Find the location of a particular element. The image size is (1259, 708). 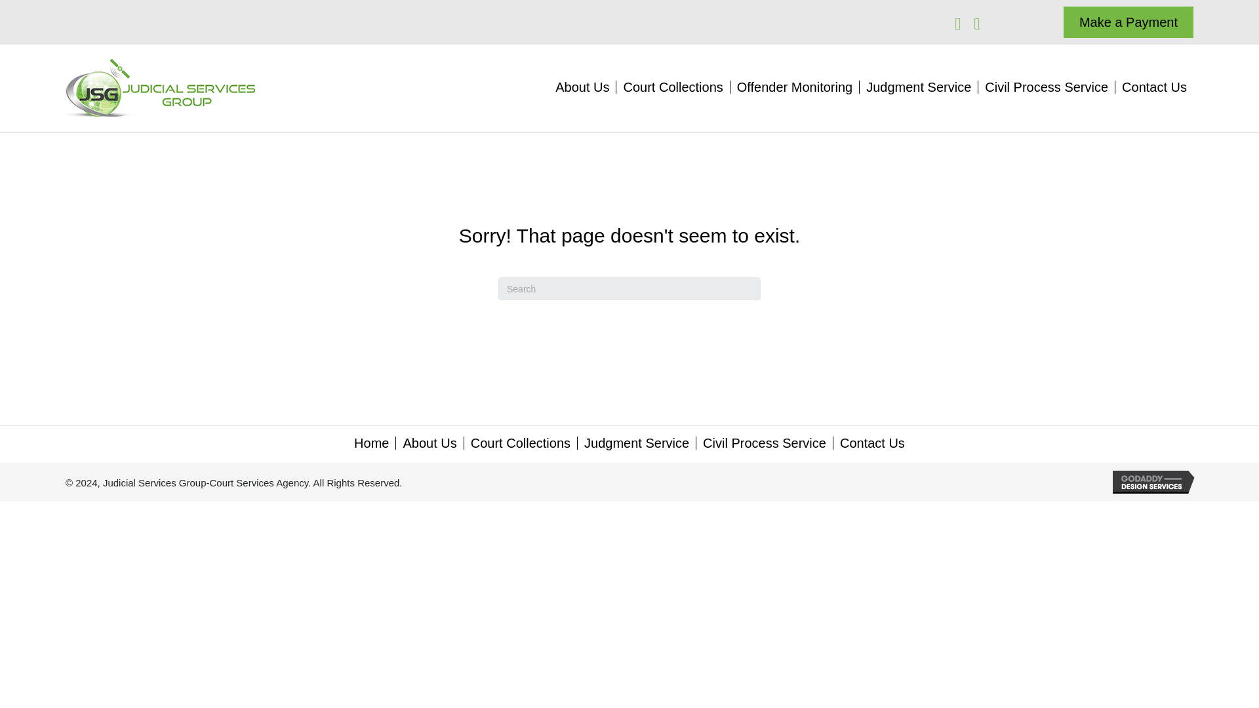

Contact Us is located at coordinates (1154, 87).